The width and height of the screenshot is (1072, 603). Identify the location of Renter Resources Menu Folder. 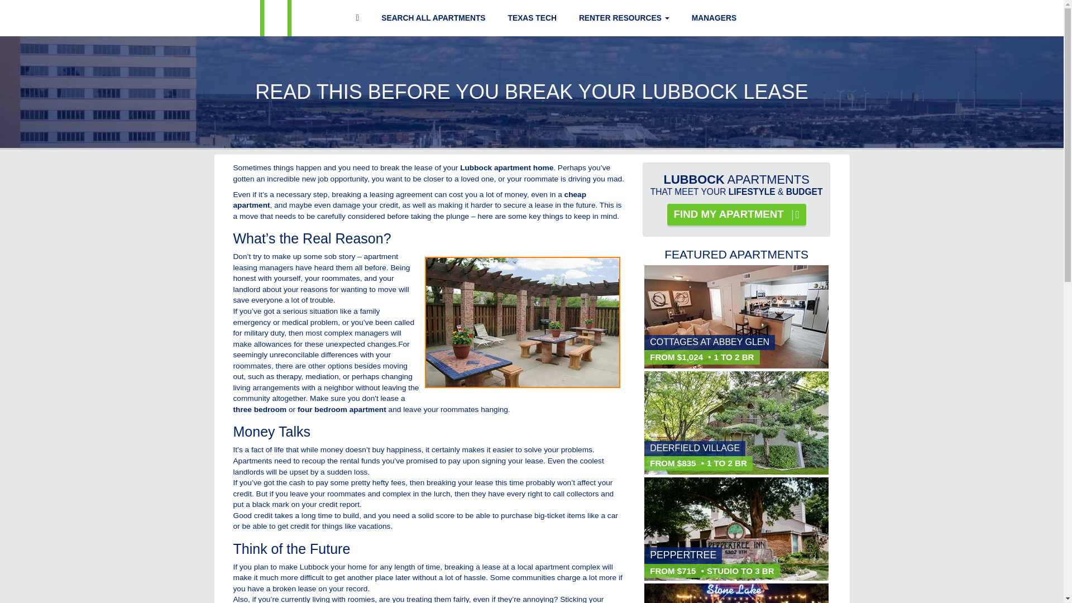
(624, 18).